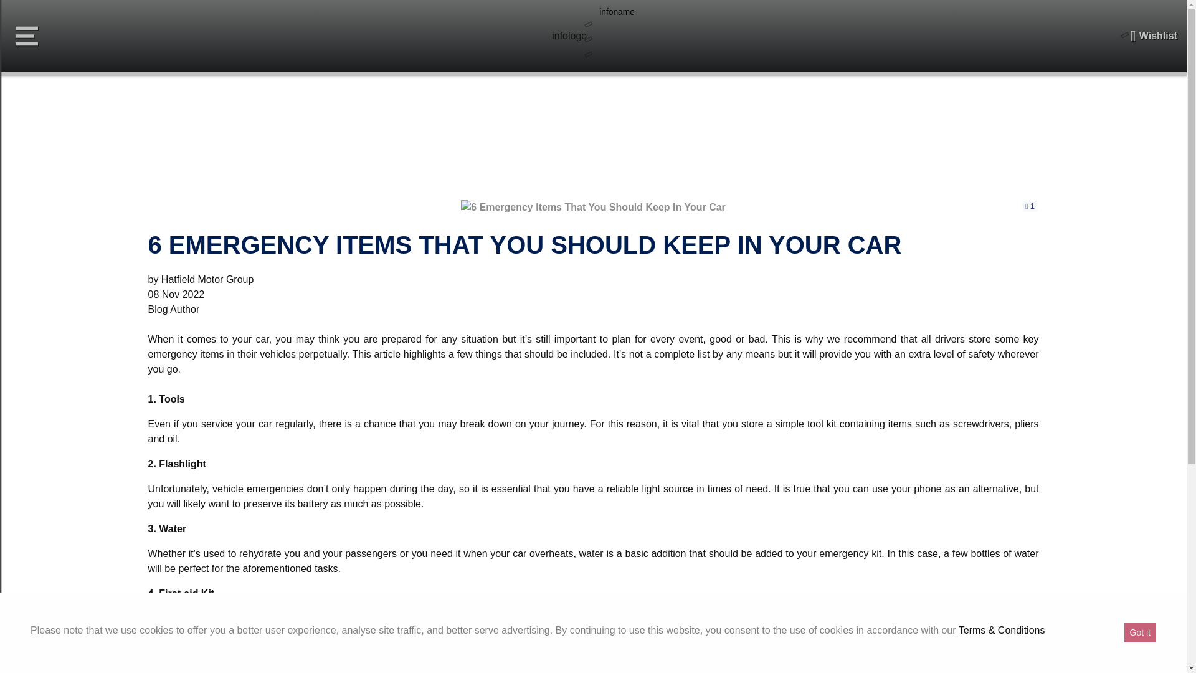  What do you see at coordinates (1140, 633) in the screenshot?
I see `Got it` at bounding box center [1140, 633].